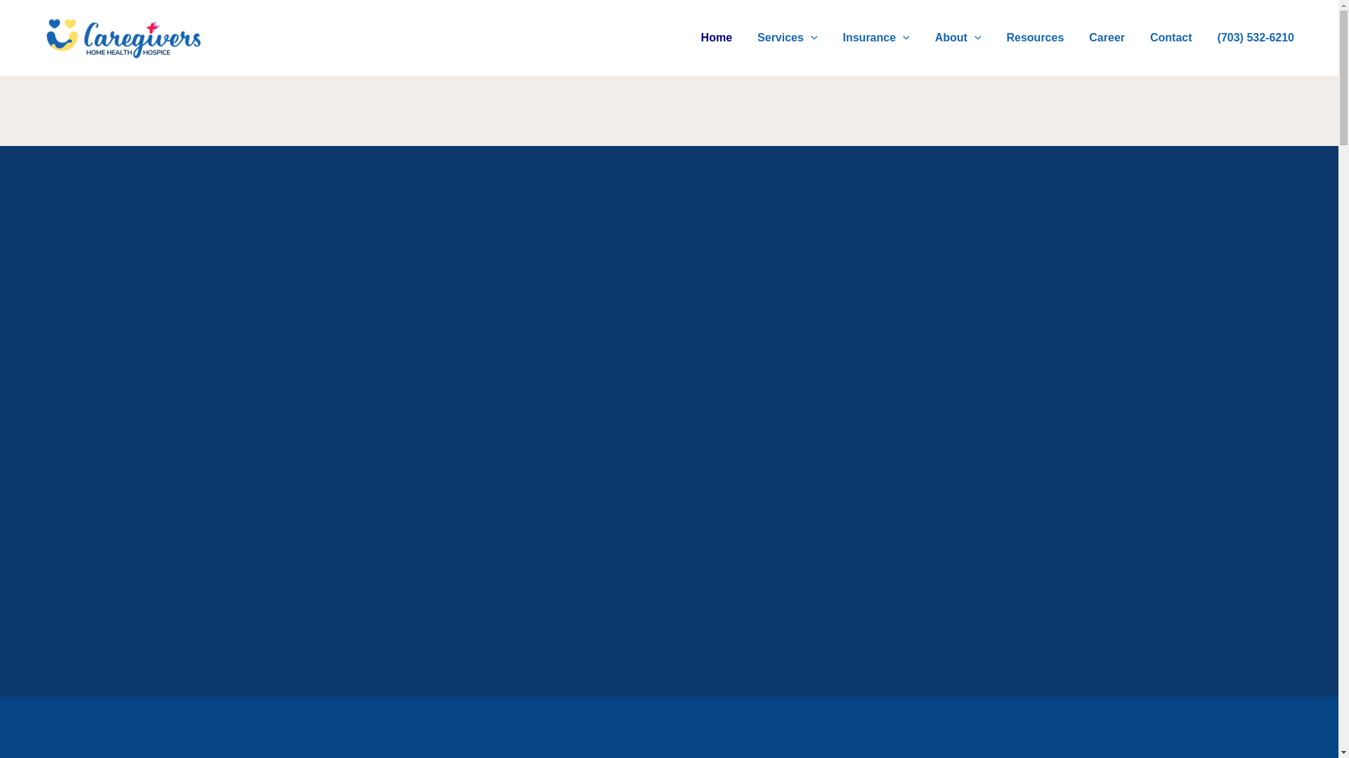 The height and width of the screenshot is (758, 1349). Describe the element at coordinates (787, 38) in the screenshot. I see `Services` at that location.